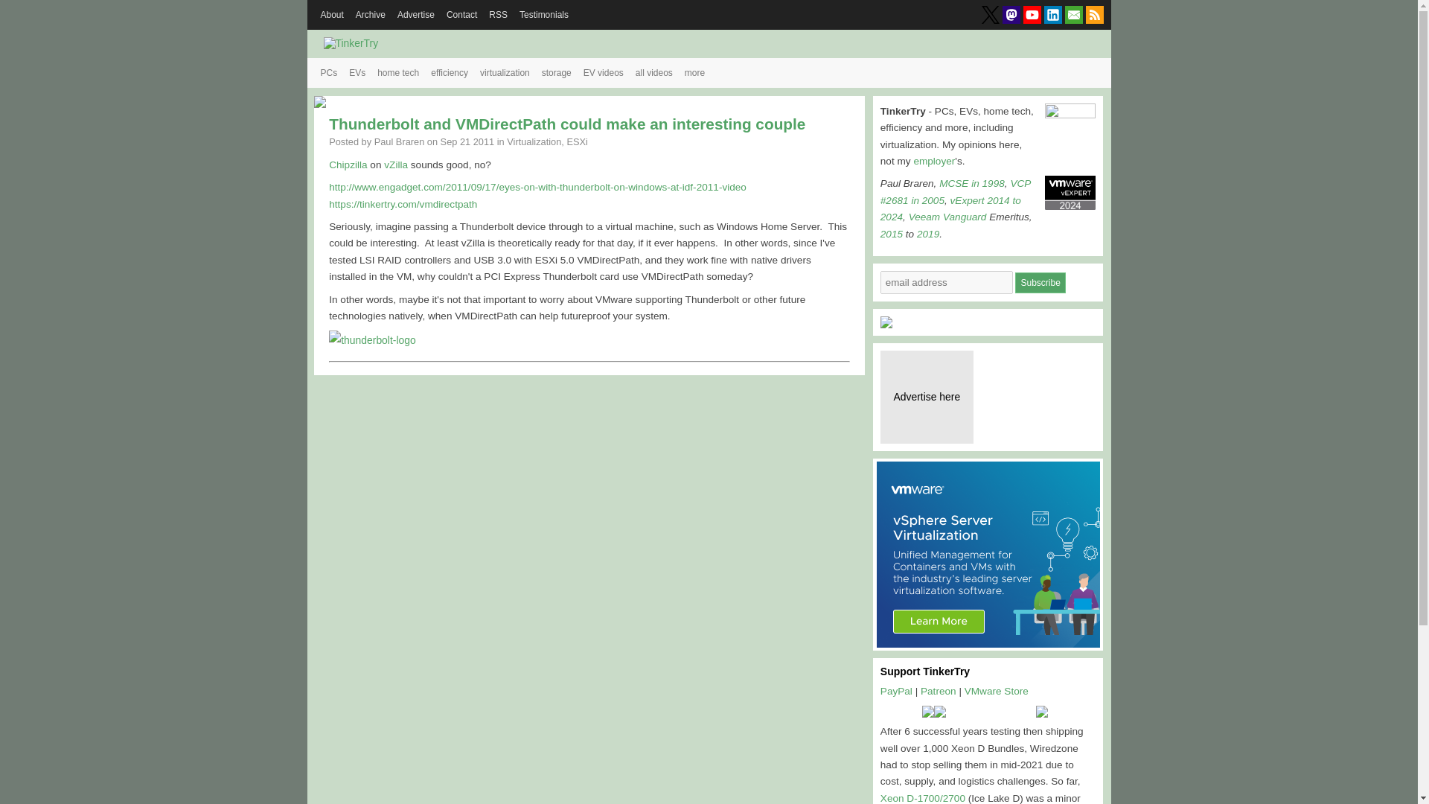  What do you see at coordinates (397, 72) in the screenshot?
I see `home tech` at bounding box center [397, 72].